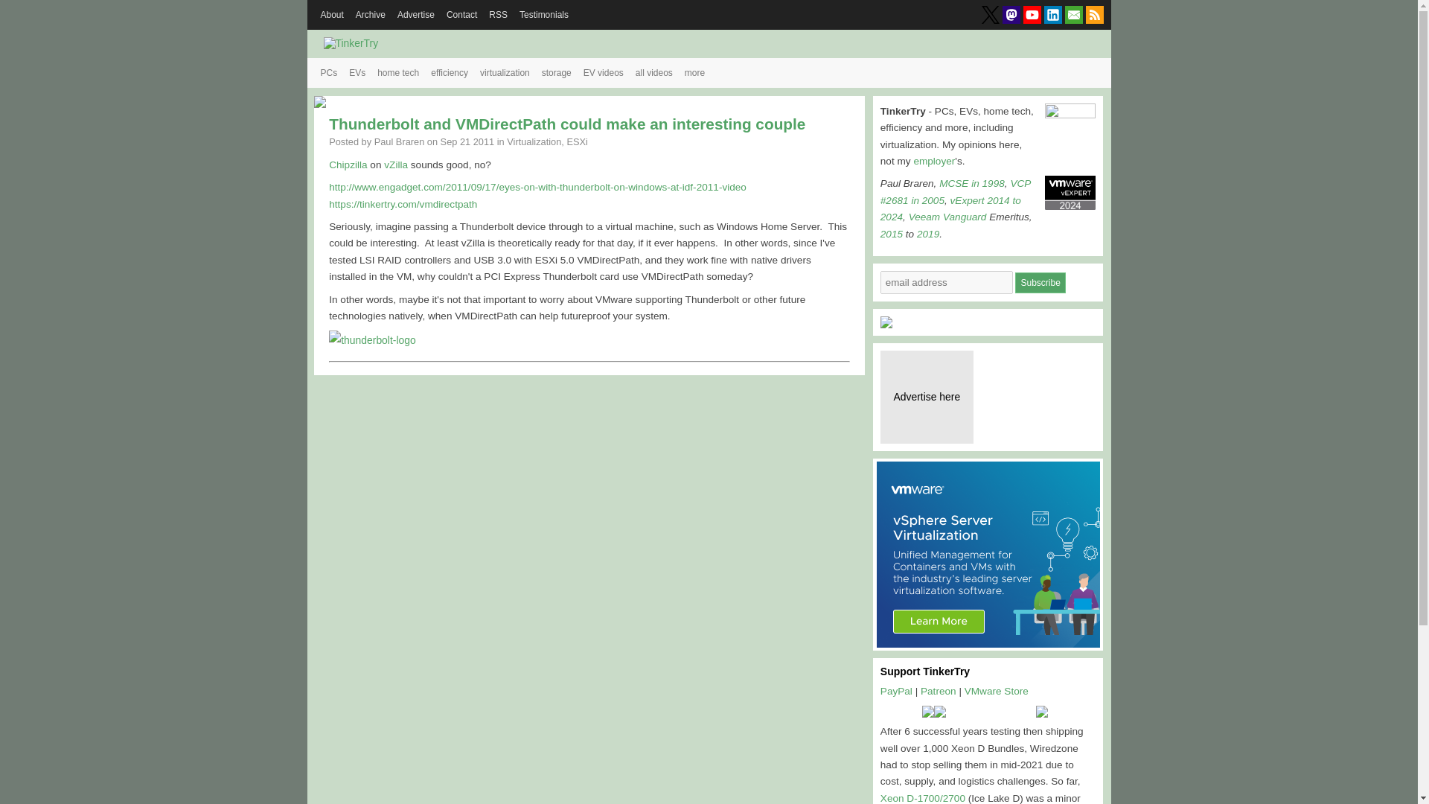  What do you see at coordinates (397, 72) in the screenshot?
I see `home tech` at bounding box center [397, 72].